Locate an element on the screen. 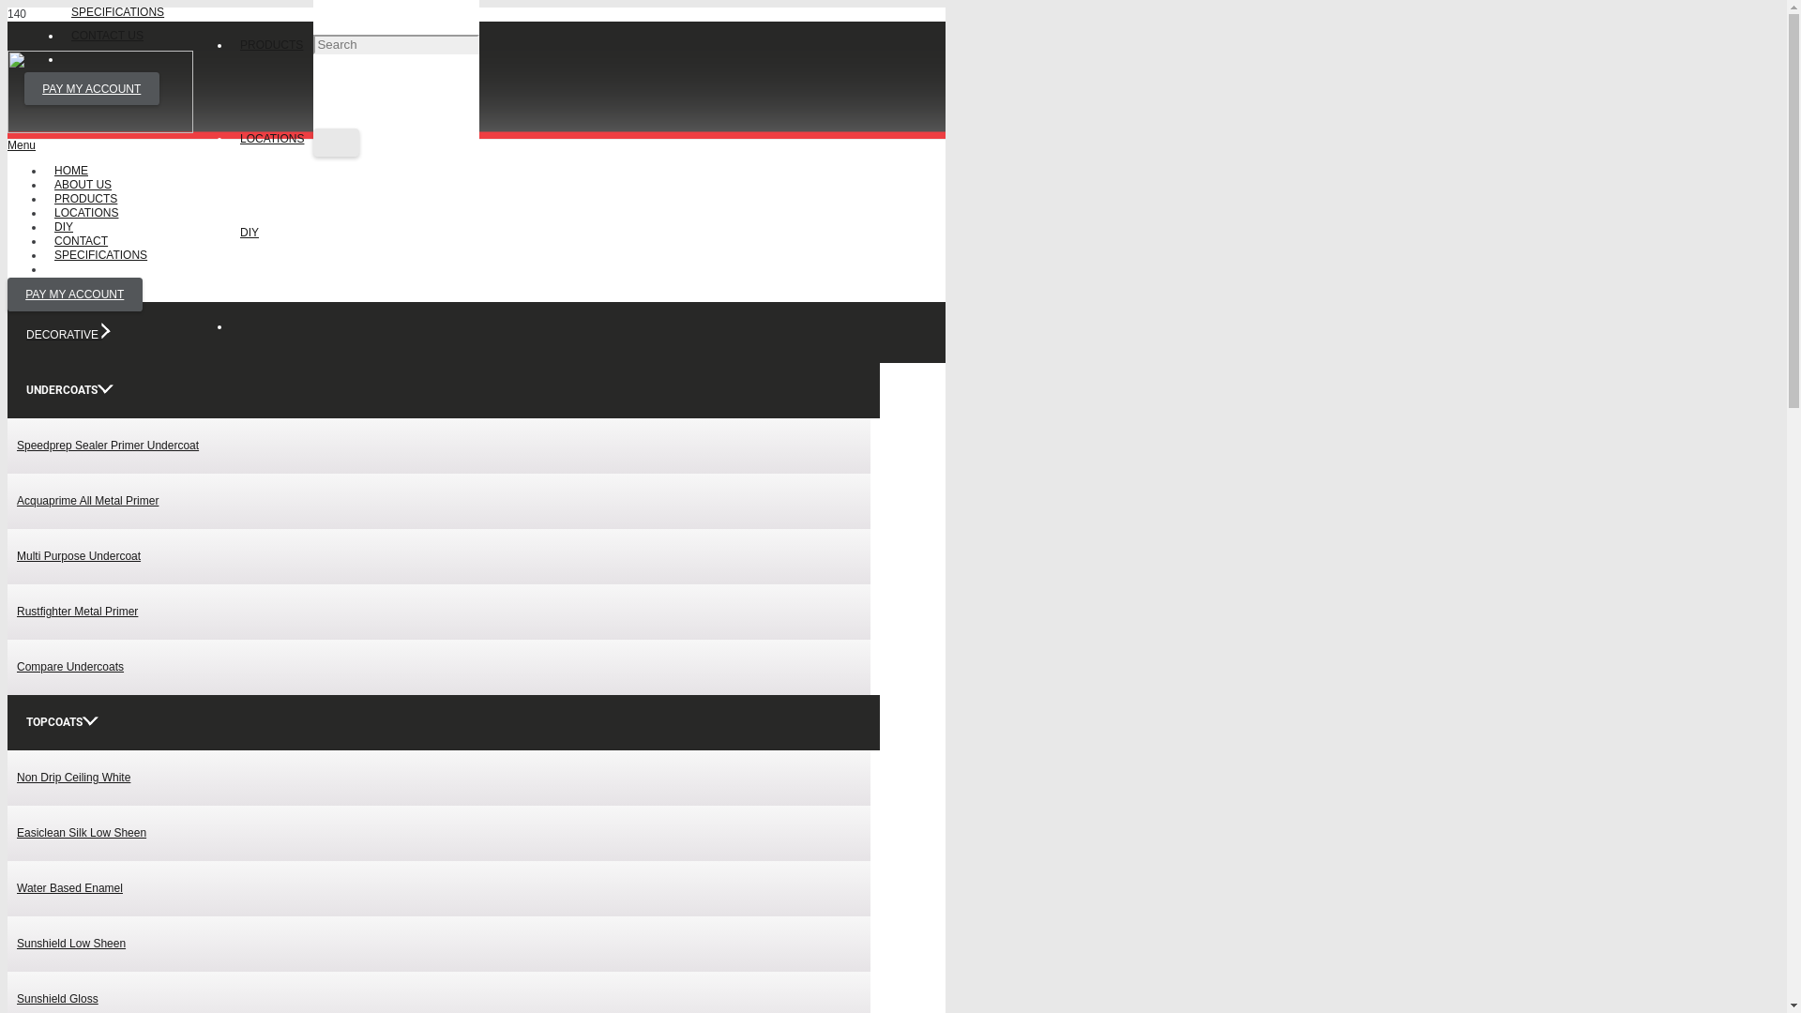 The height and width of the screenshot is (1013, 1801). Sunshield Gloss is located at coordinates (58, 999).